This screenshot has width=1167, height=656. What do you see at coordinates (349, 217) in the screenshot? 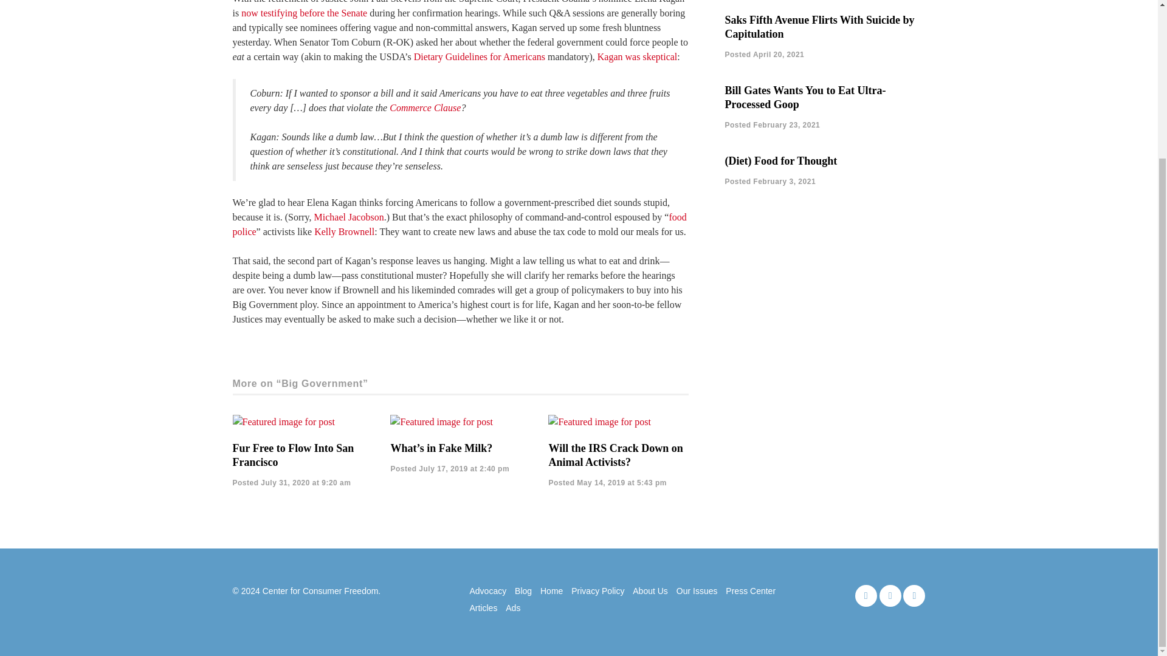
I see `Michael Jacobson` at bounding box center [349, 217].